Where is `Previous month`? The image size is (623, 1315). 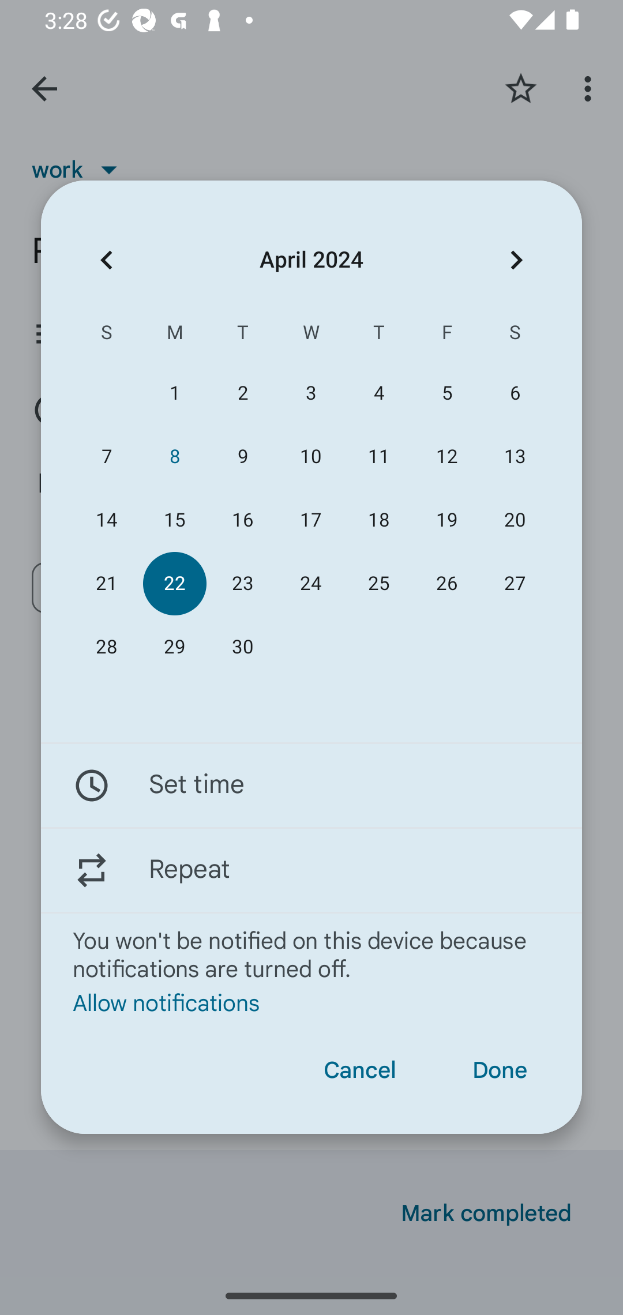 Previous month is located at coordinates (106, 260).